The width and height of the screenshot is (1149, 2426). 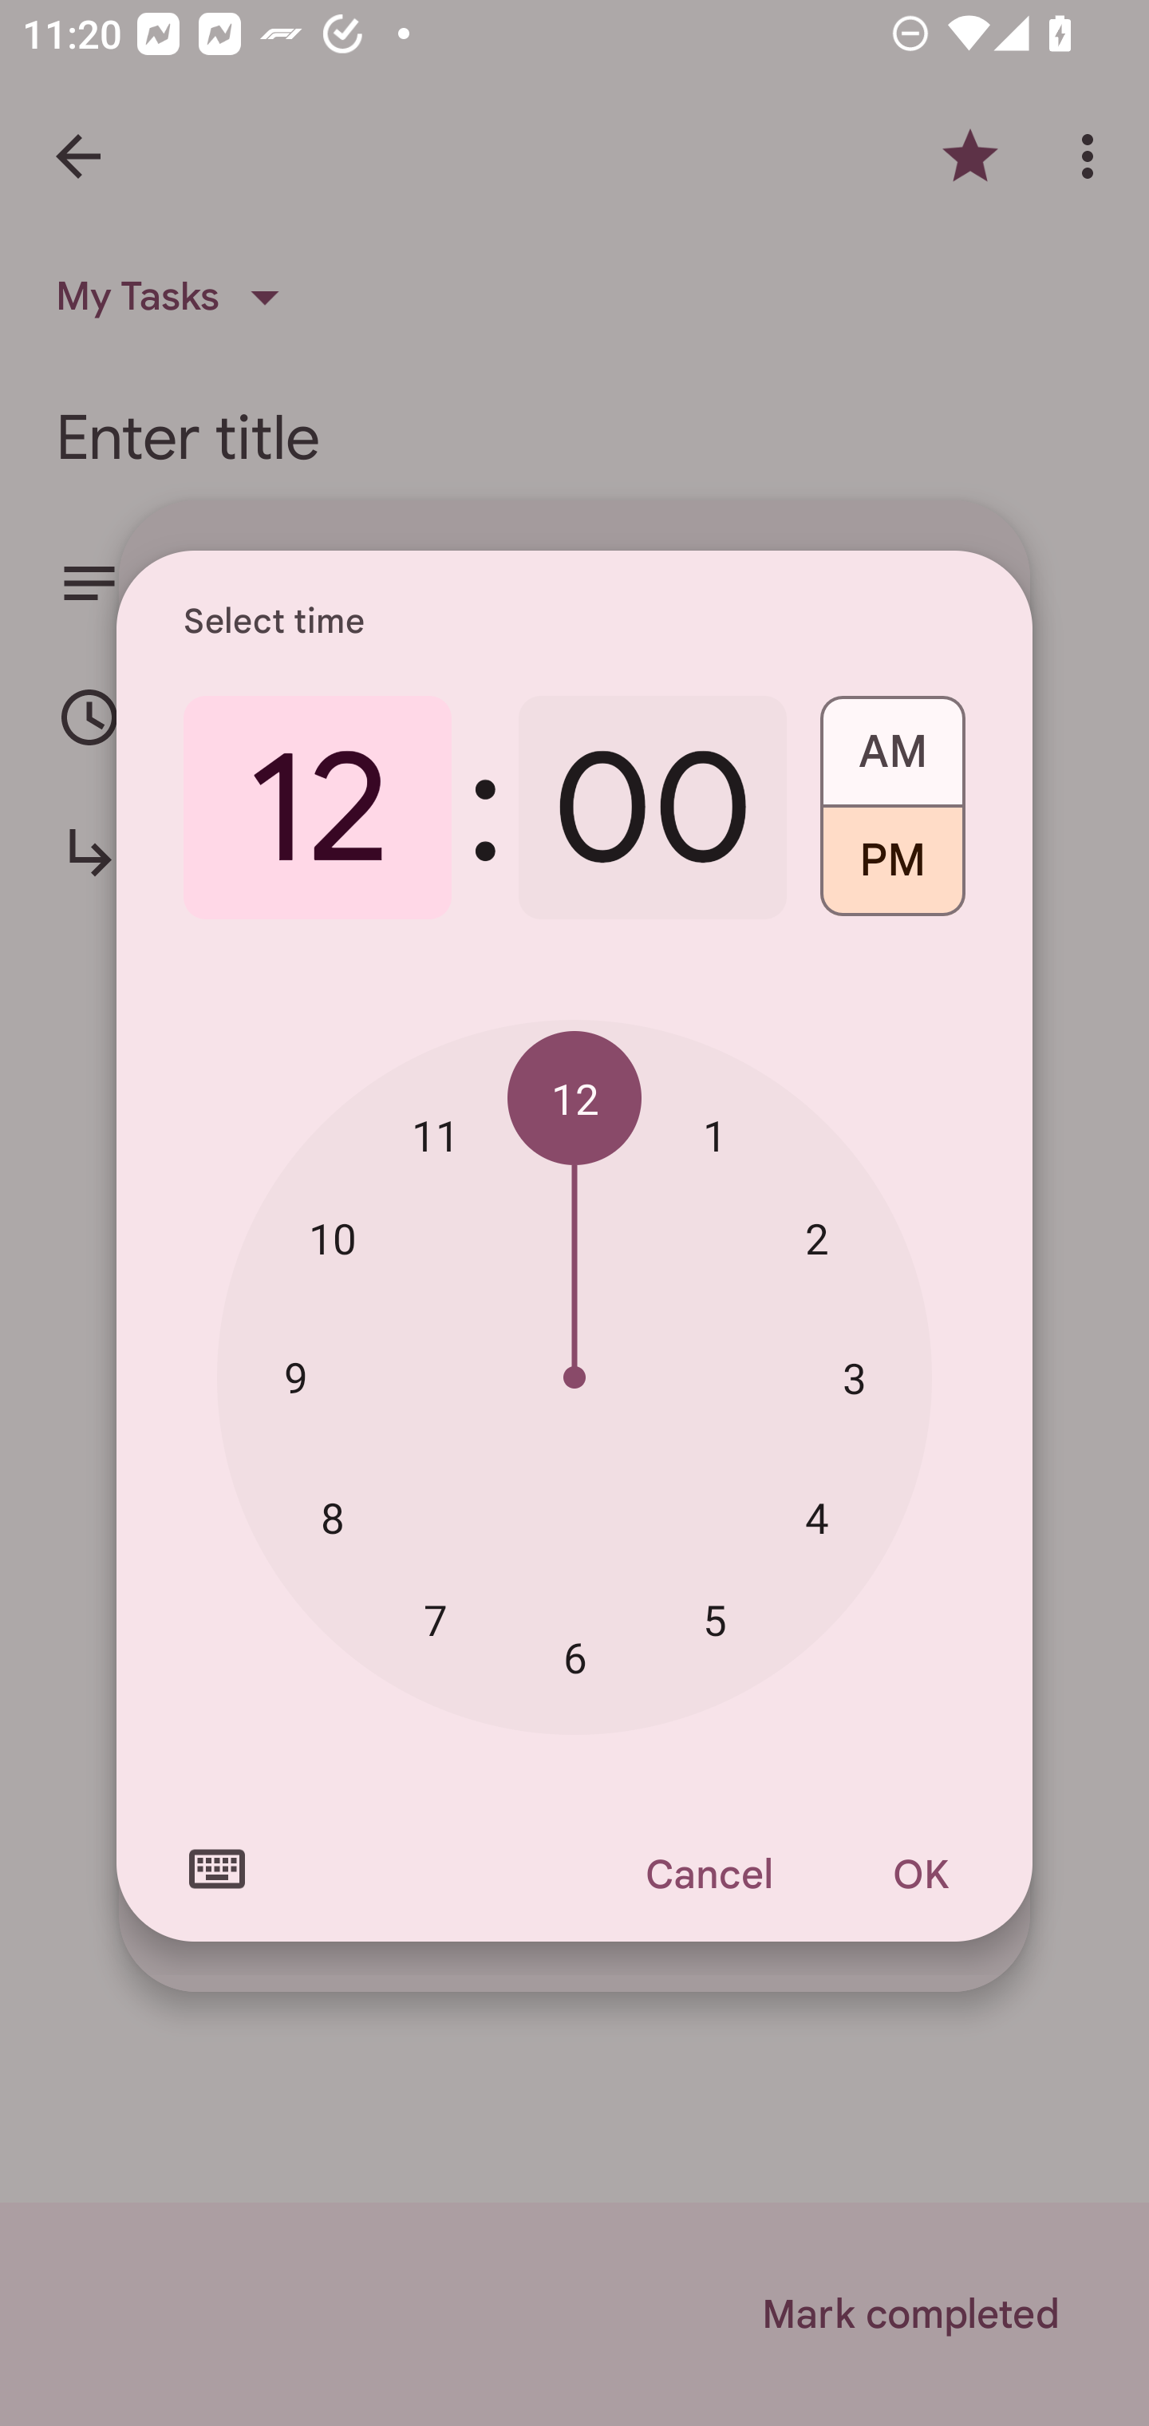 I want to click on 7 7 o'clock, so click(x=436, y=1618).